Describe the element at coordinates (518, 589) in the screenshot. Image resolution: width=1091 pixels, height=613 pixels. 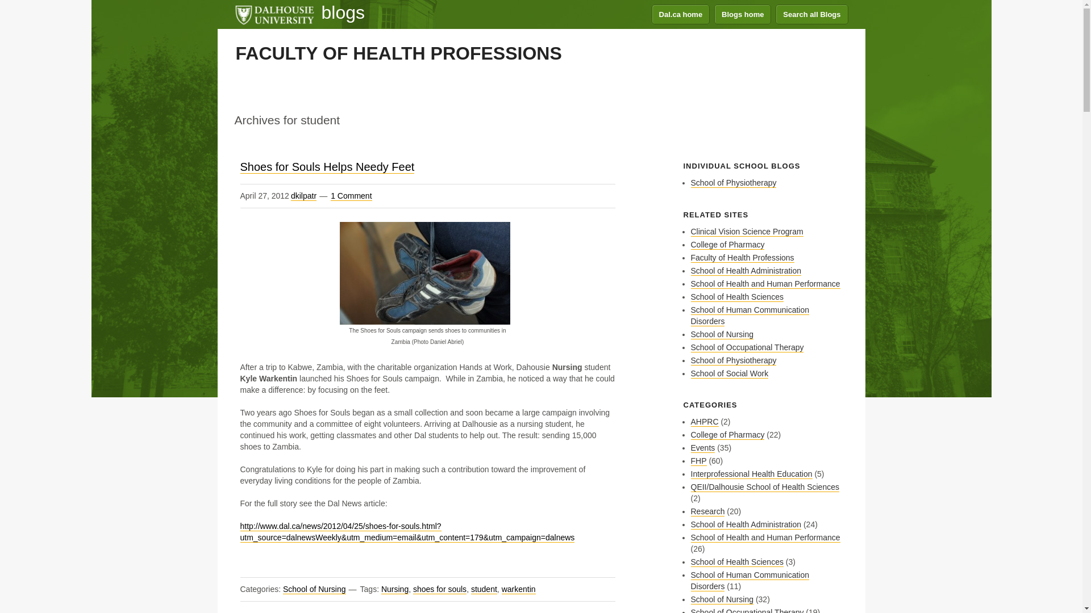
I see `warkentin` at that location.